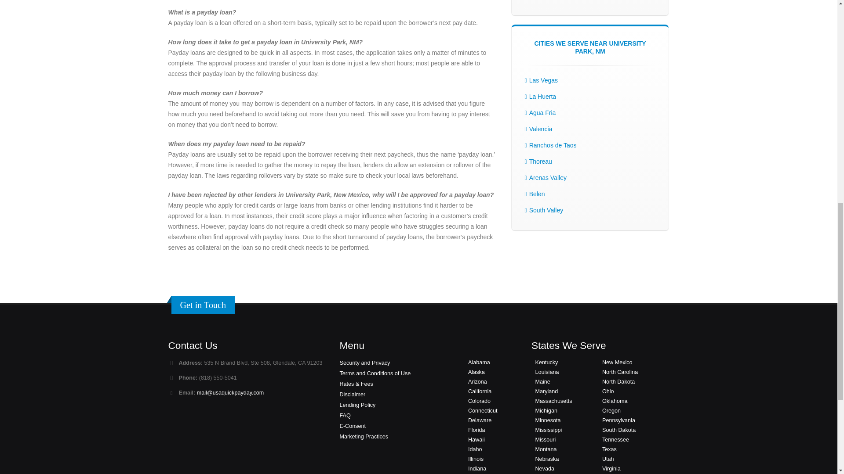  Describe the element at coordinates (553, 145) in the screenshot. I see `Ranchos de Taos` at that location.